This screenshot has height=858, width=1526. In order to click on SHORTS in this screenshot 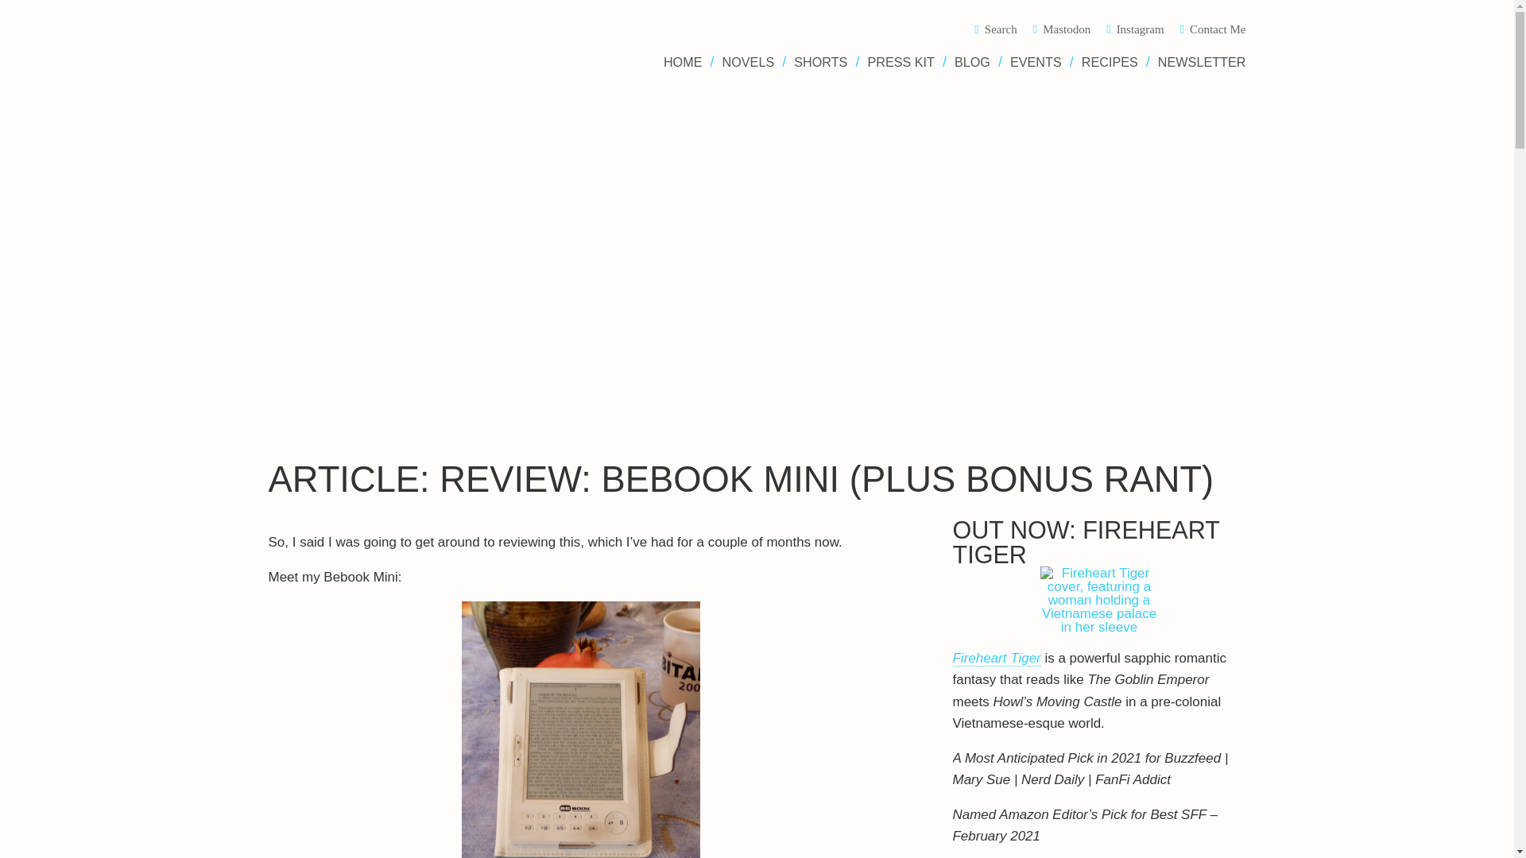, I will do `click(818, 62)`.